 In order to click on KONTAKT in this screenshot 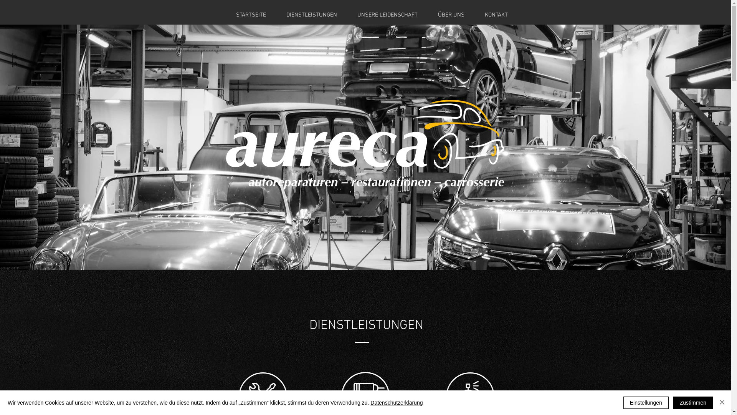, I will do `click(496, 15)`.